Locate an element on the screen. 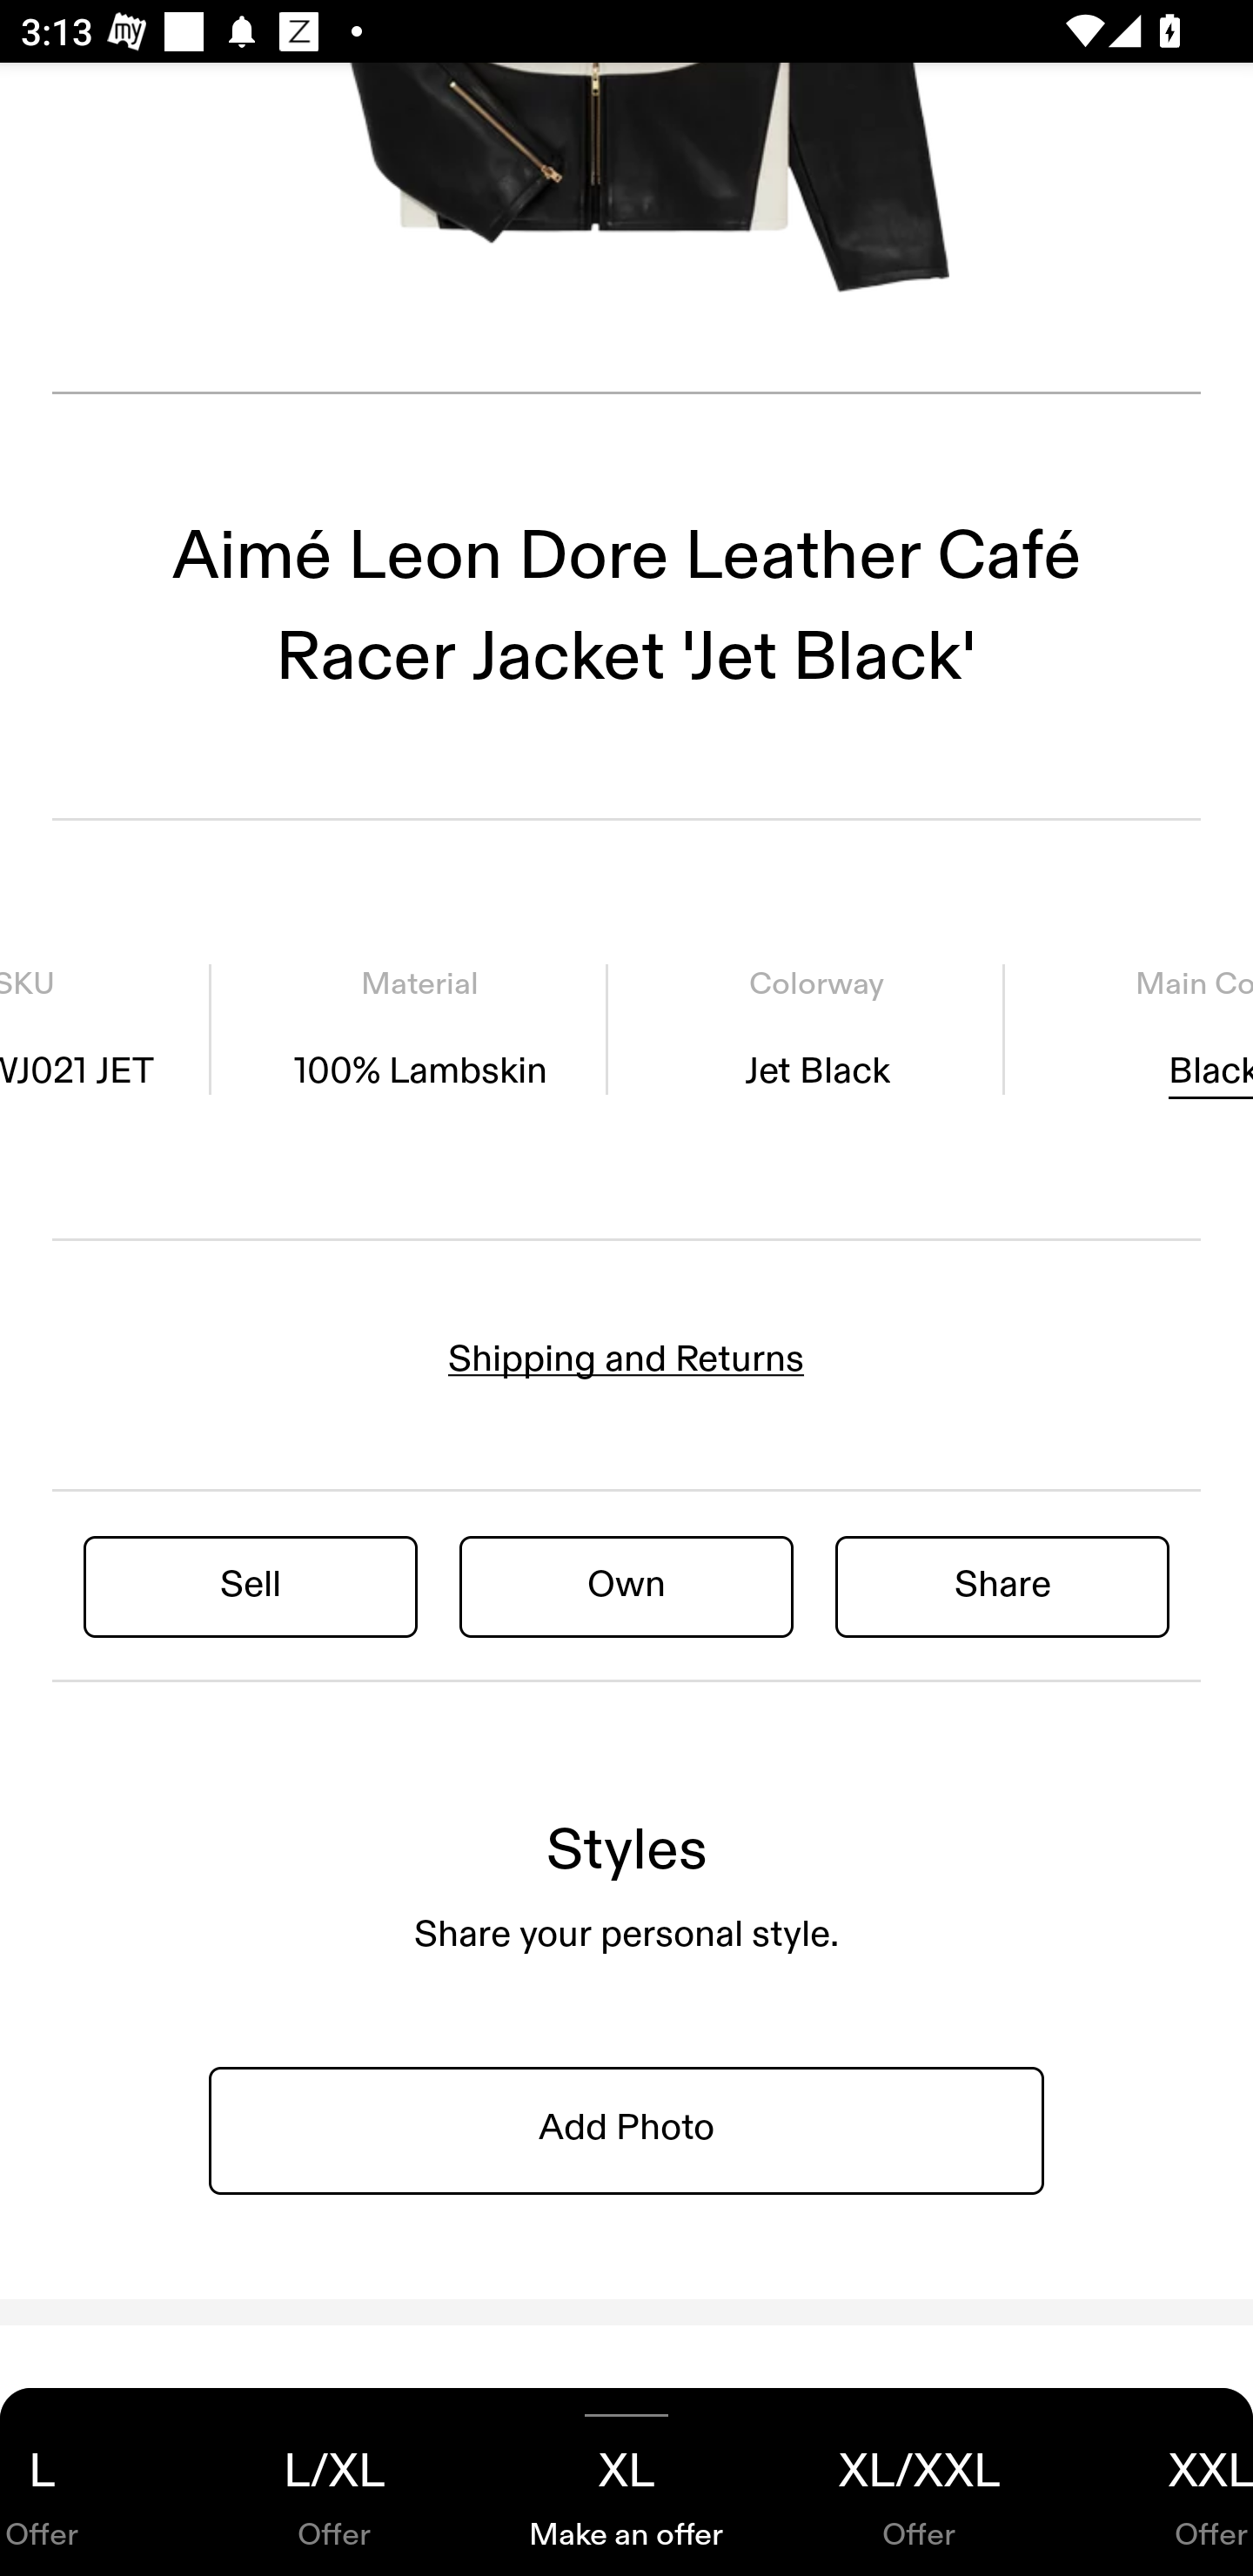  Colorway Jet Black is located at coordinates (816, 1030).